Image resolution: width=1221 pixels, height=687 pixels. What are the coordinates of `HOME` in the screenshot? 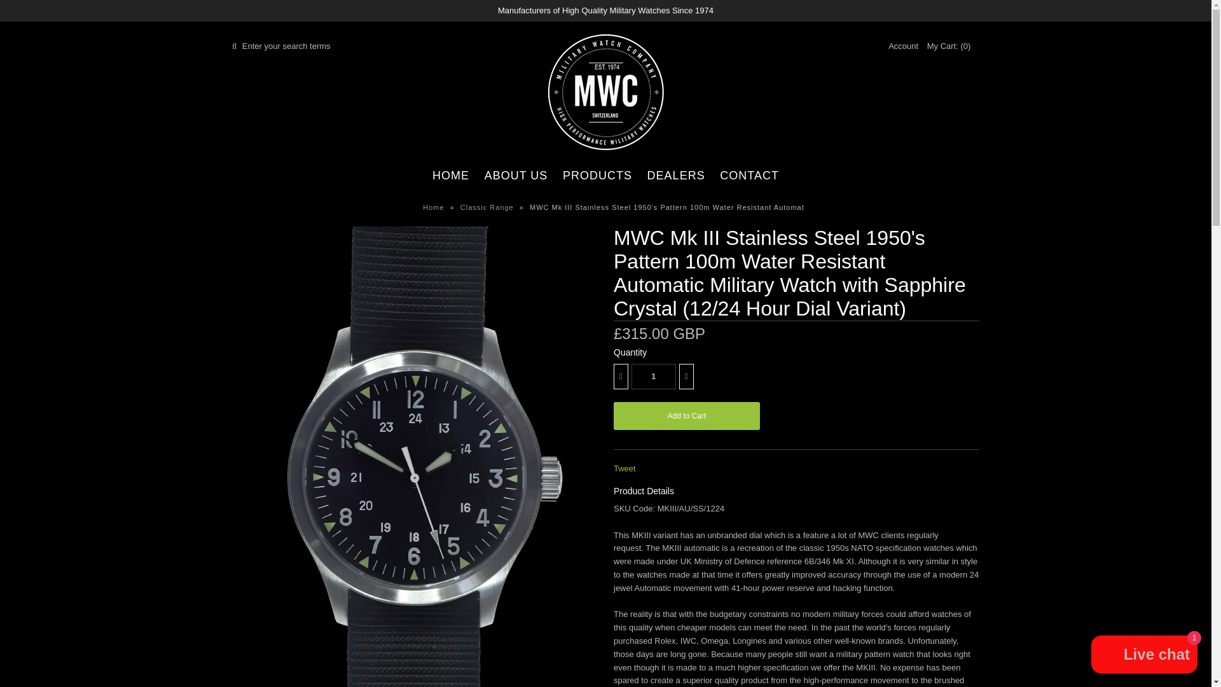 It's located at (451, 175).